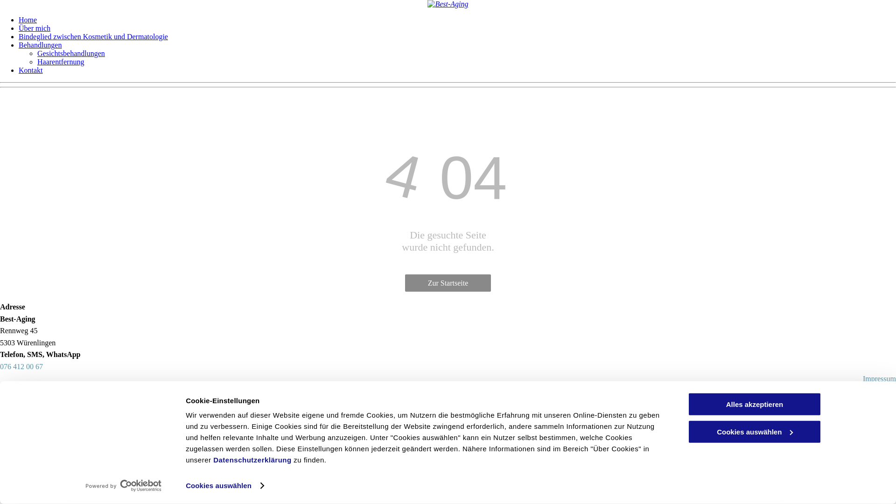 The width and height of the screenshot is (896, 504). Describe the element at coordinates (22, 399) in the screenshot. I see `Vollbild ein-/ausschalten` at that location.